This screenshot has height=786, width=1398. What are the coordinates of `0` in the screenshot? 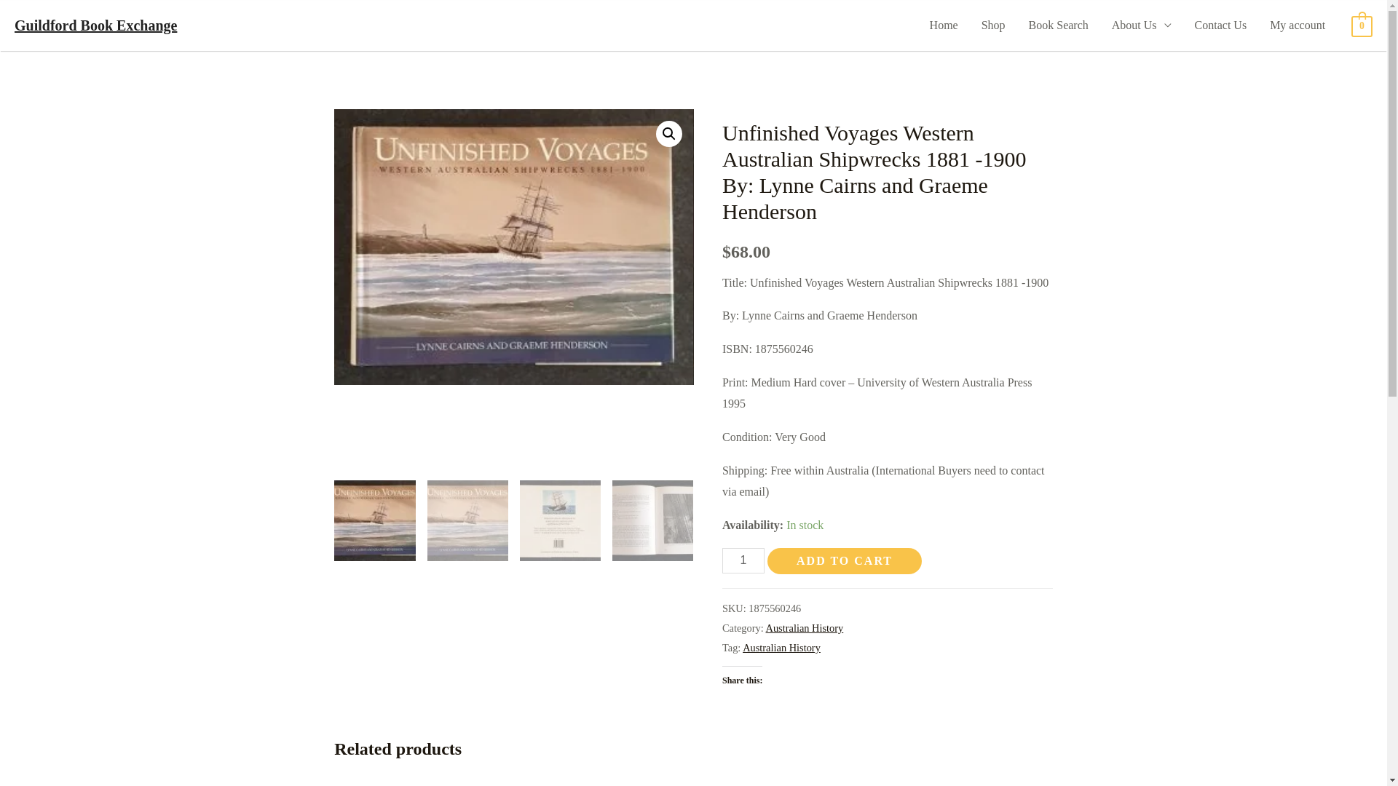 It's located at (1362, 25).